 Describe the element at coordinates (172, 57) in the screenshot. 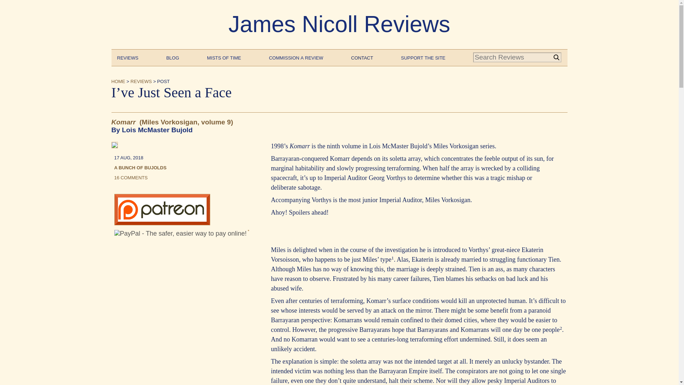

I see `Blog` at that location.